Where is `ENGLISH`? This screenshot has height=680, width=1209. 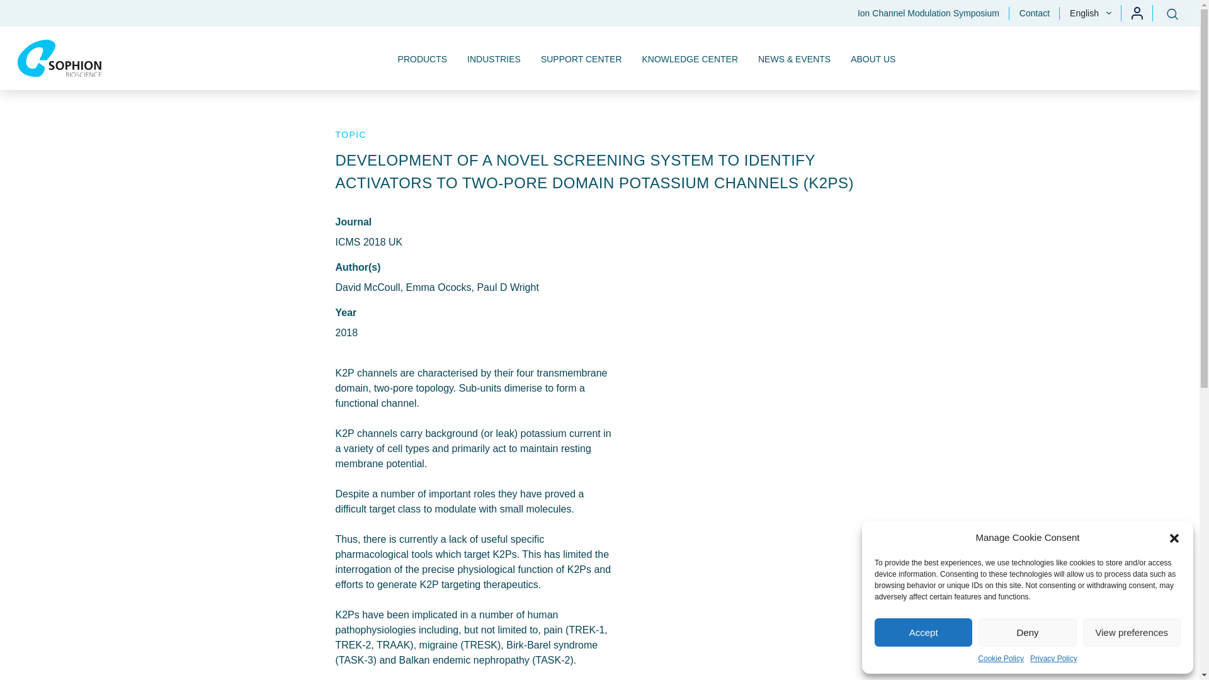
ENGLISH is located at coordinates (1087, 38).